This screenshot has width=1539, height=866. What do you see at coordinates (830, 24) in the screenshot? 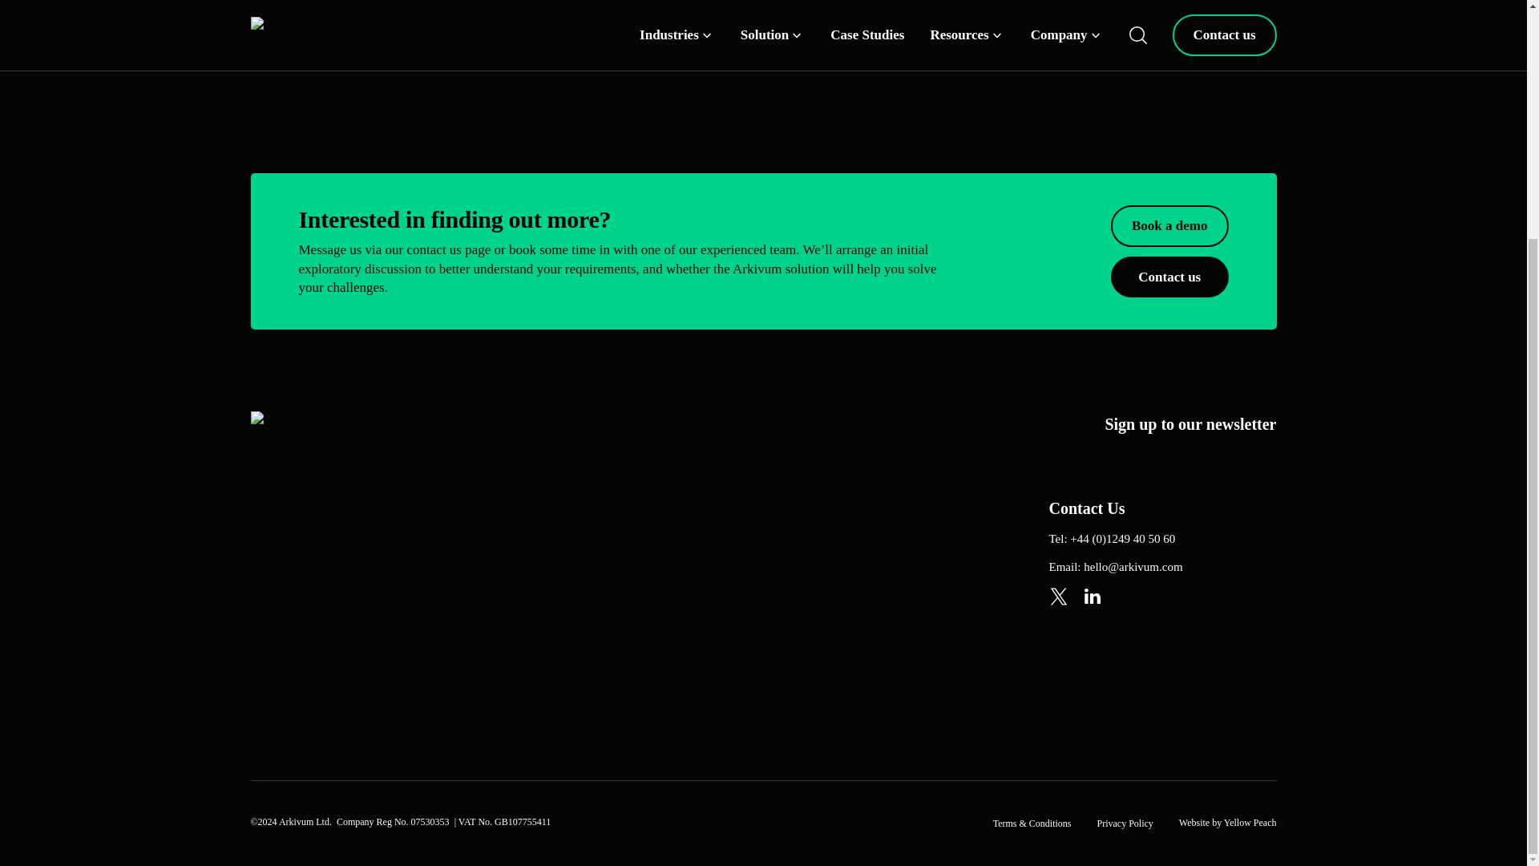
I see `Contact us` at bounding box center [830, 24].